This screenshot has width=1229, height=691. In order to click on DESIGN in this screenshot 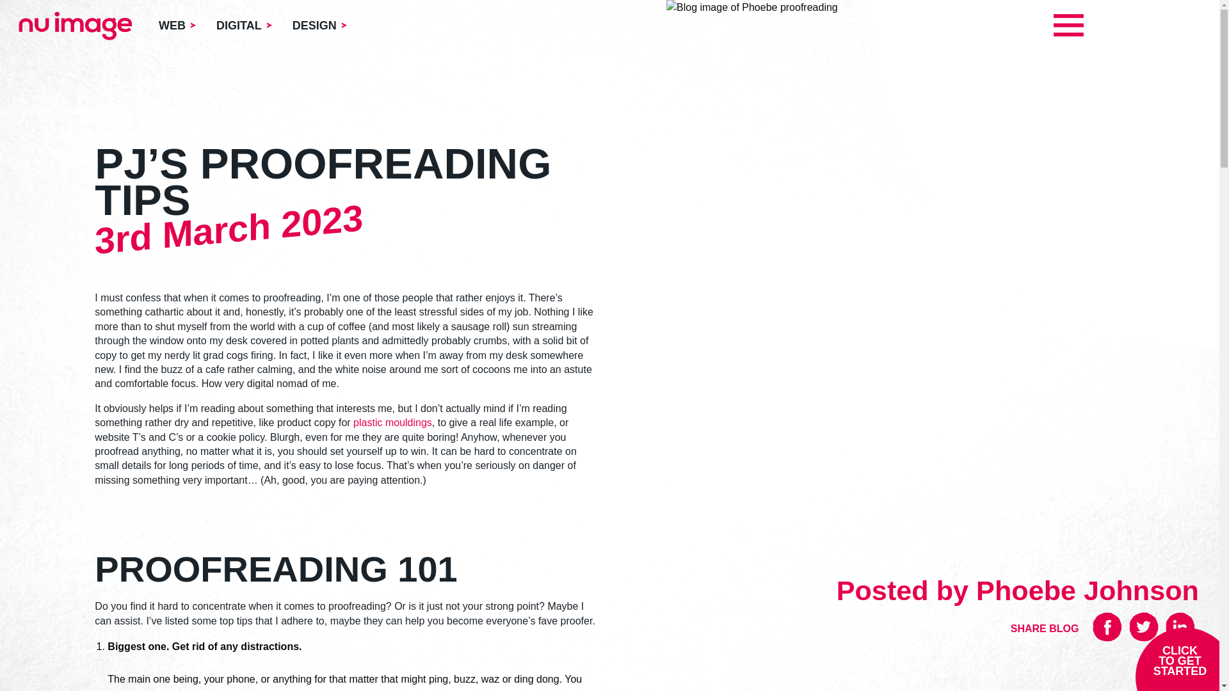, I will do `click(319, 26)`.